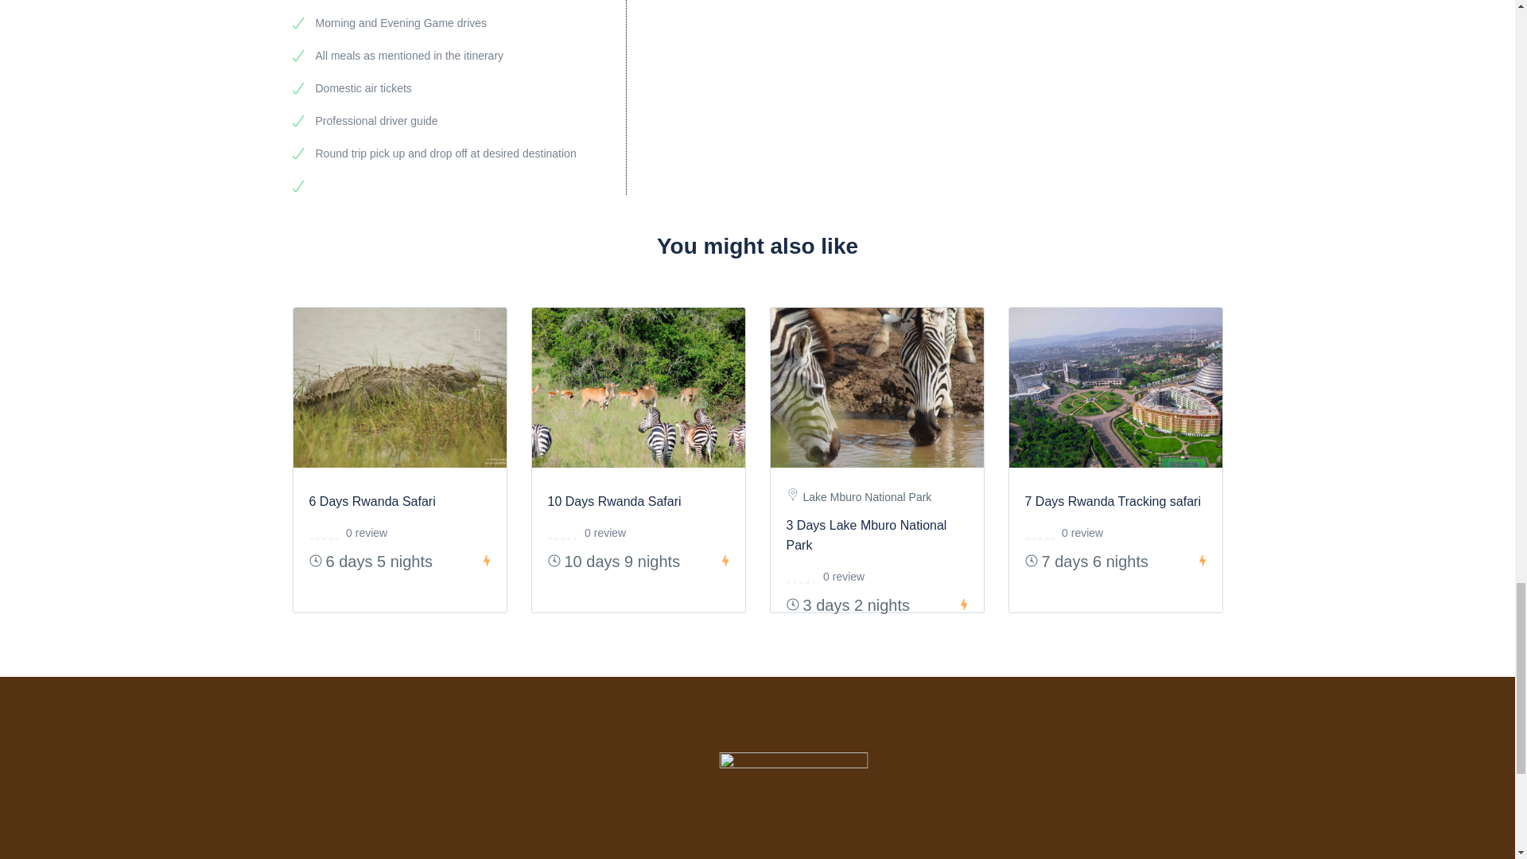 The width and height of the screenshot is (1527, 859). I want to click on Add to wishlist, so click(963, 334).